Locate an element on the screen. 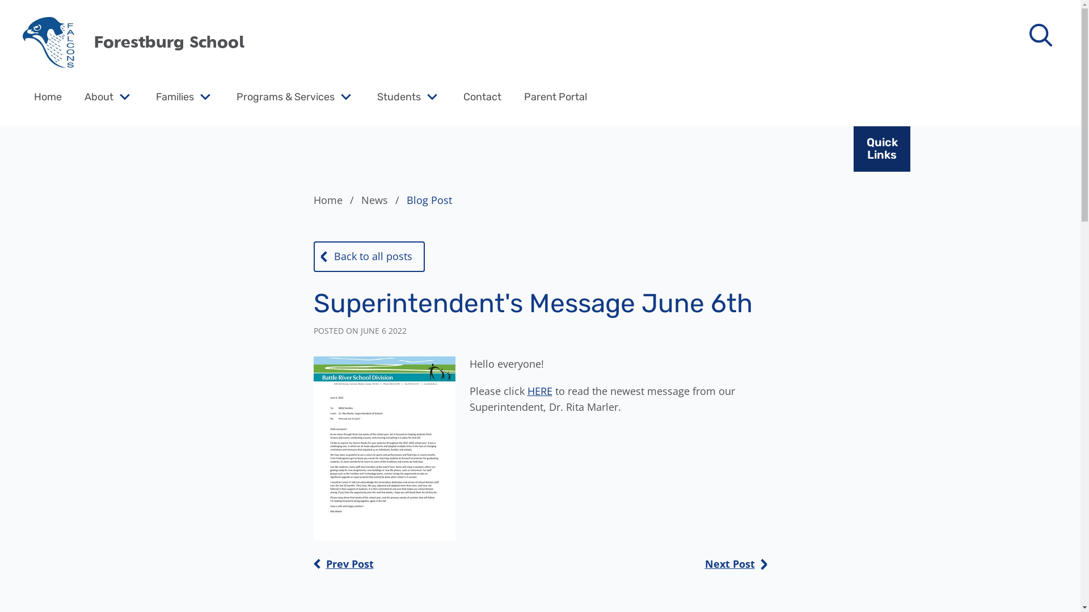  Back to all posts is located at coordinates (369, 257).